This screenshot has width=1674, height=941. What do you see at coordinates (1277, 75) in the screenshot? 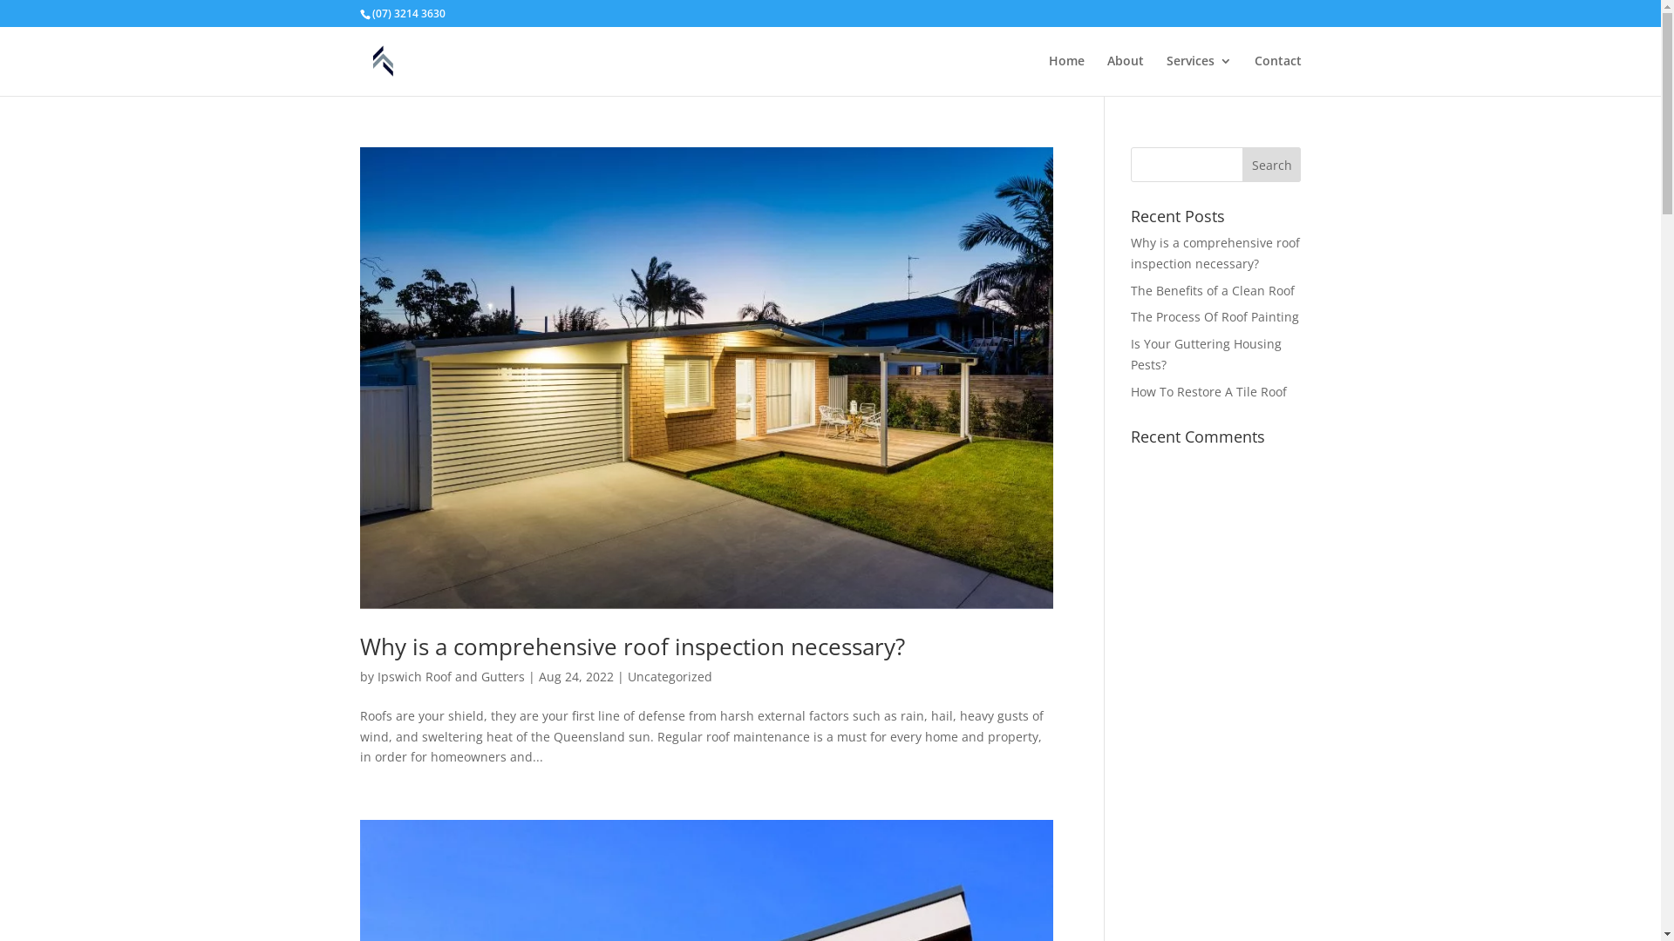
I see `Contact` at bounding box center [1277, 75].